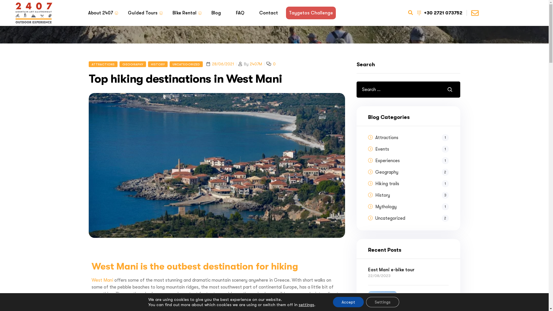  Describe the element at coordinates (216, 13) in the screenshot. I see `Blog` at that location.